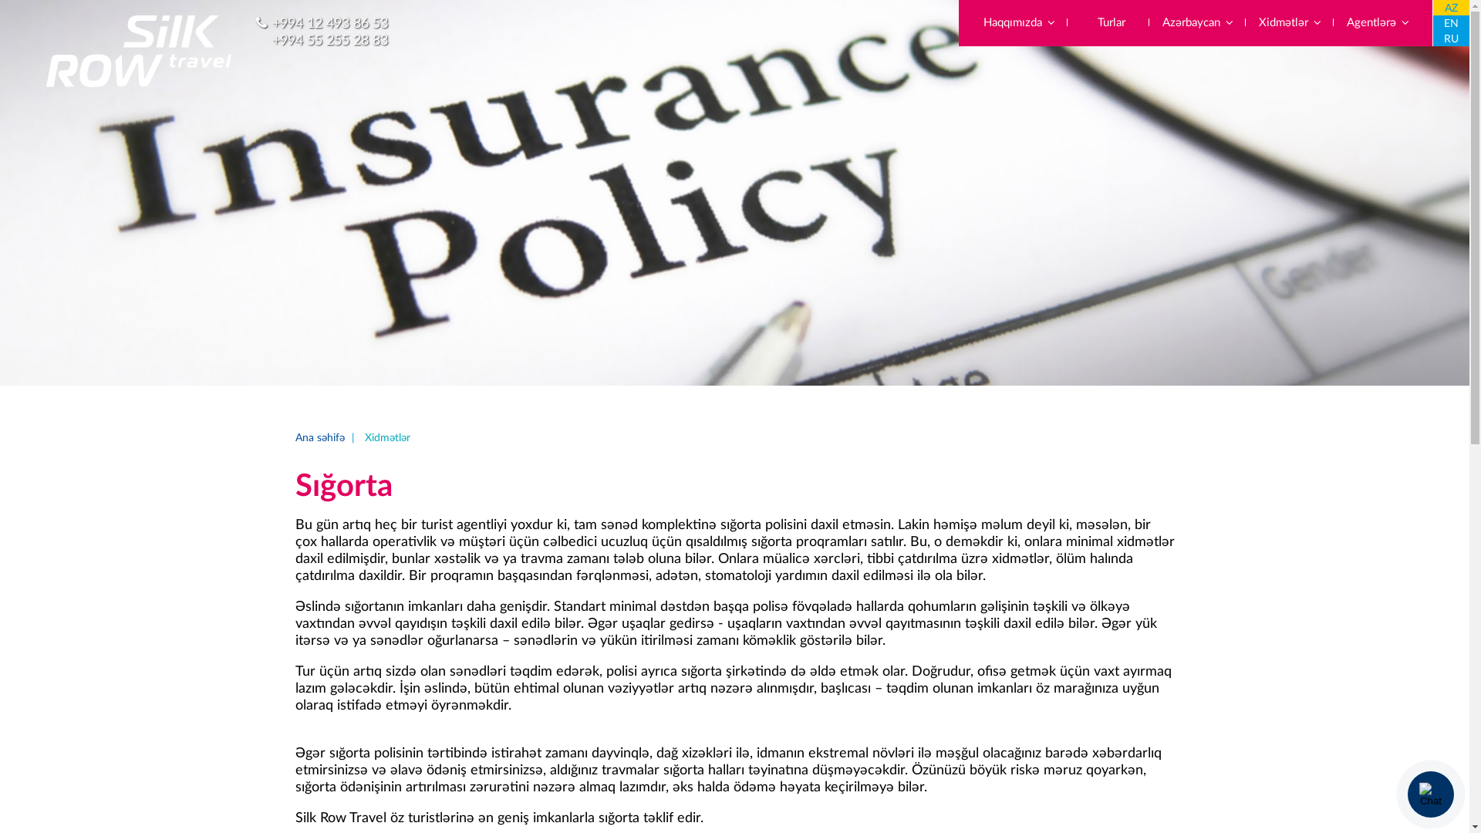  What do you see at coordinates (1452, 39) in the screenshot?
I see `RU` at bounding box center [1452, 39].